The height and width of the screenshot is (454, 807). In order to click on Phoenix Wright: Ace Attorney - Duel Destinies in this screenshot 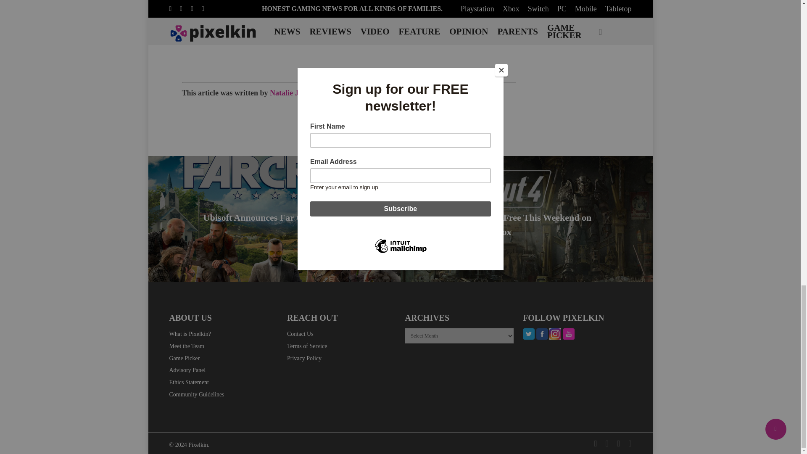, I will do `click(466, 38)`.